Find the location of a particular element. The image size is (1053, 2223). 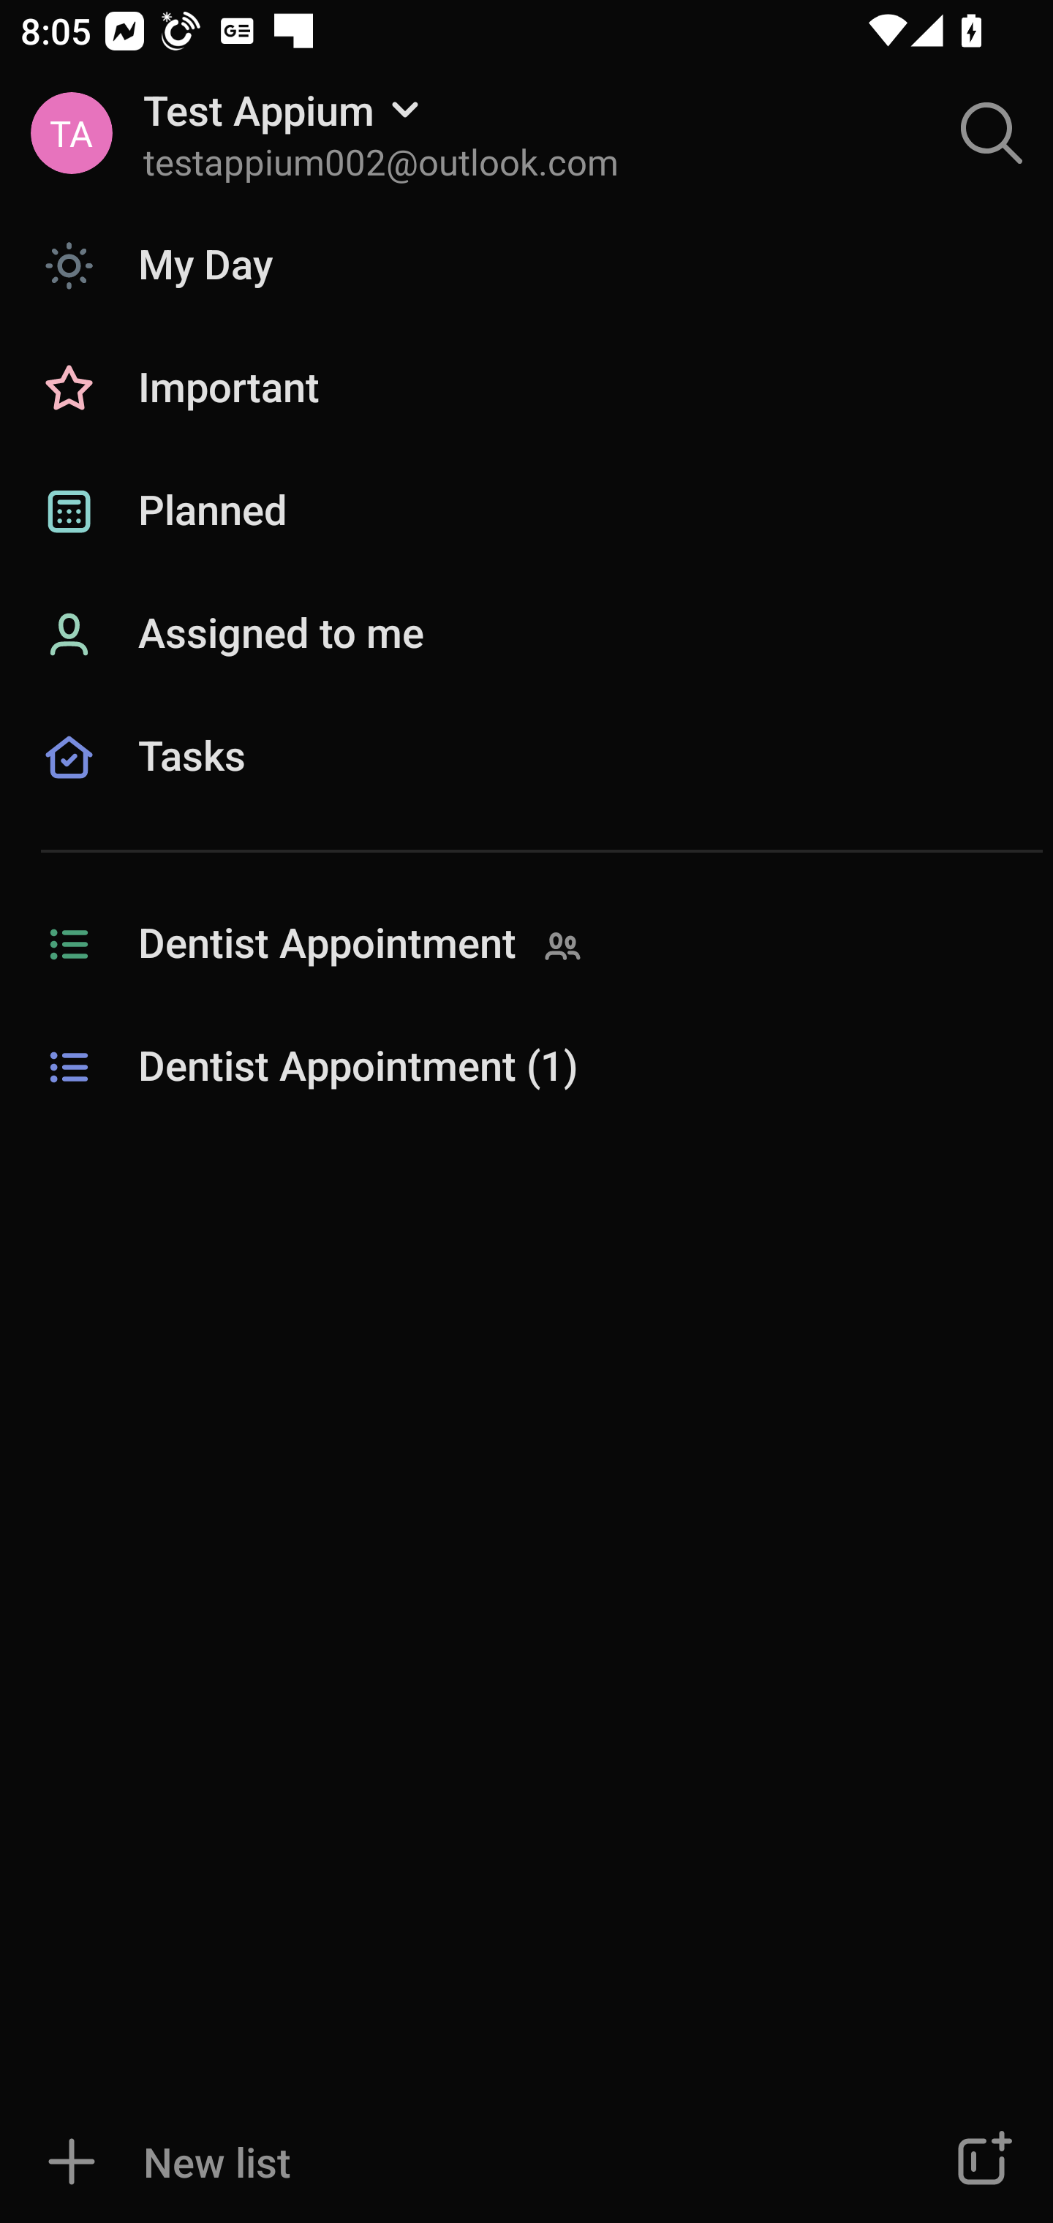

Tasks is located at coordinates (526, 788).